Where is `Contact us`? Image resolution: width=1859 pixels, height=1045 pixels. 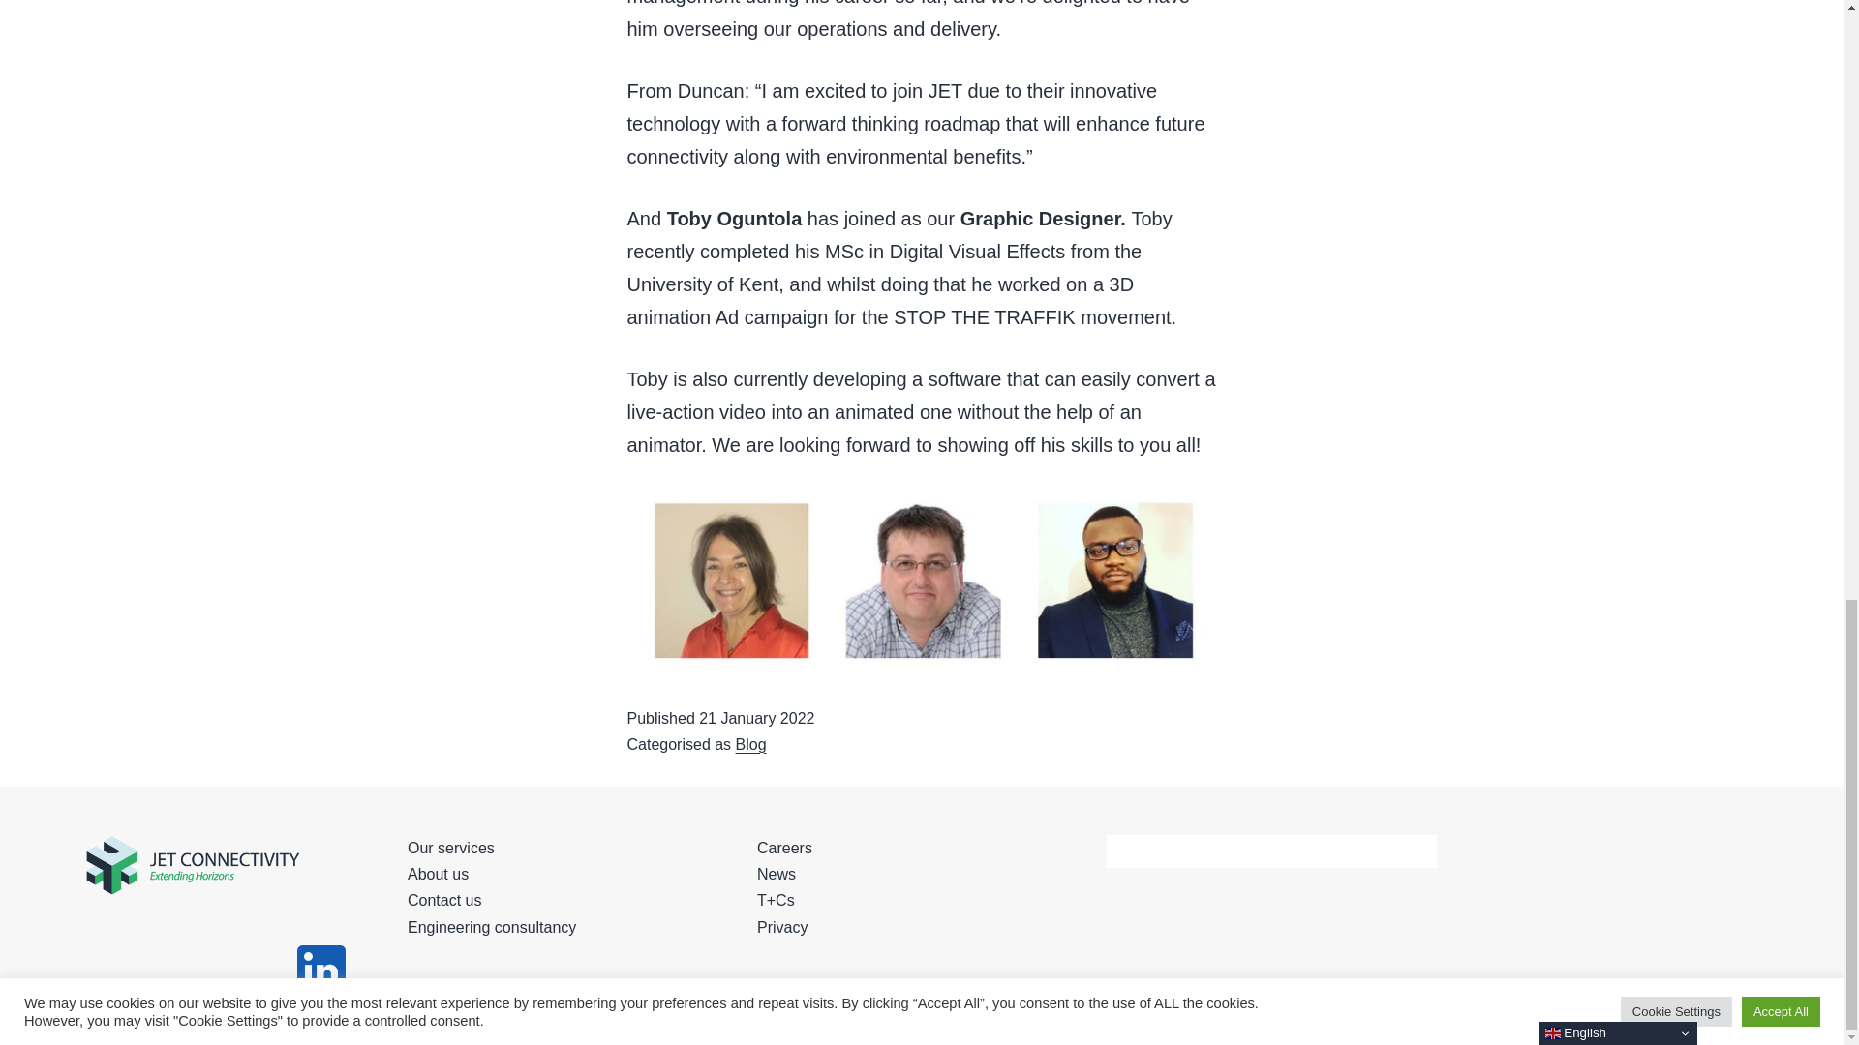
Contact us is located at coordinates (443, 900).